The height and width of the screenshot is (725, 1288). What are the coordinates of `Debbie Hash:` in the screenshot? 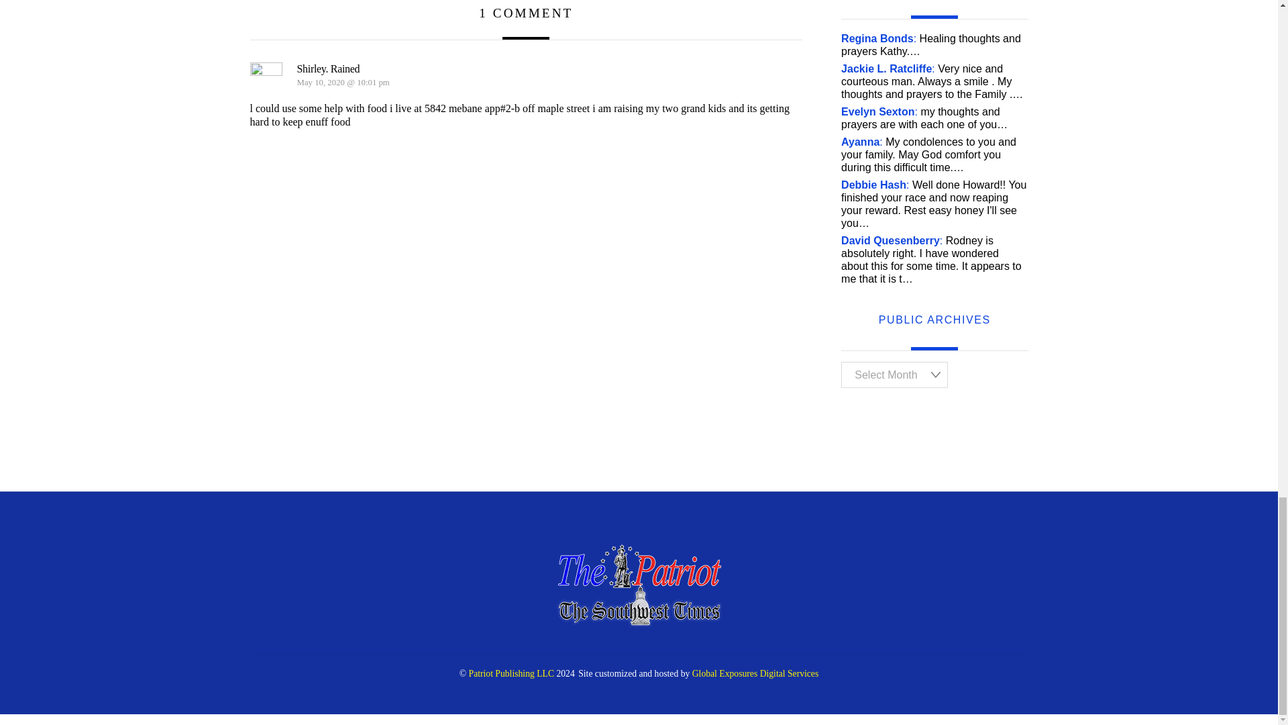 It's located at (875, 185).